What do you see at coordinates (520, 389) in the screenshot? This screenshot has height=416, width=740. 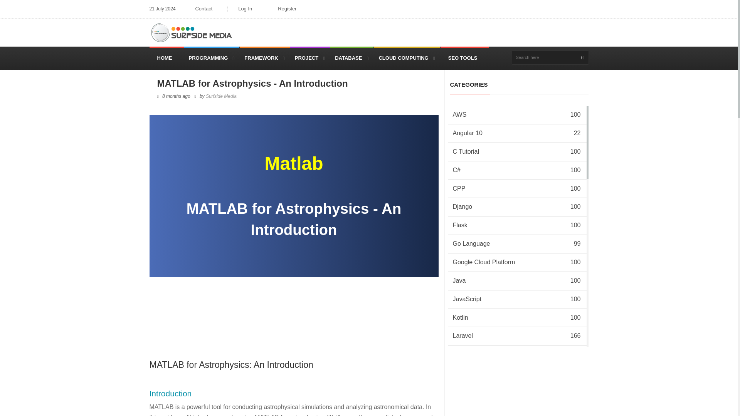 I see `Advertisement` at bounding box center [520, 389].